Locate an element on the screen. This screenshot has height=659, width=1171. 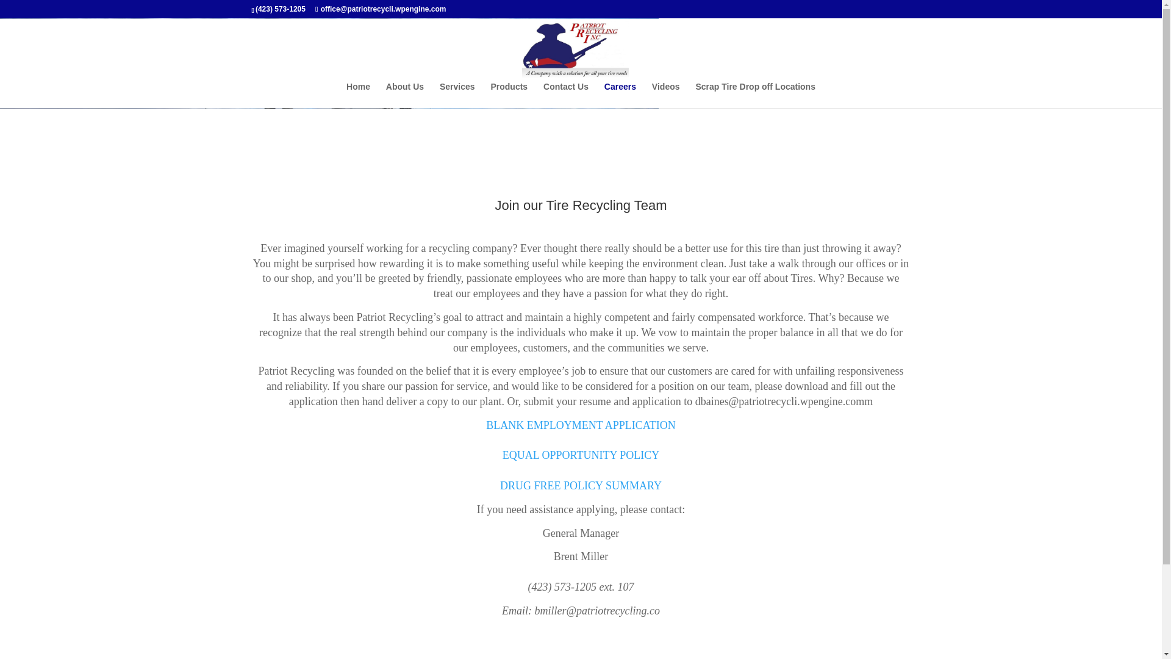
Services is located at coordinates (457, 95).